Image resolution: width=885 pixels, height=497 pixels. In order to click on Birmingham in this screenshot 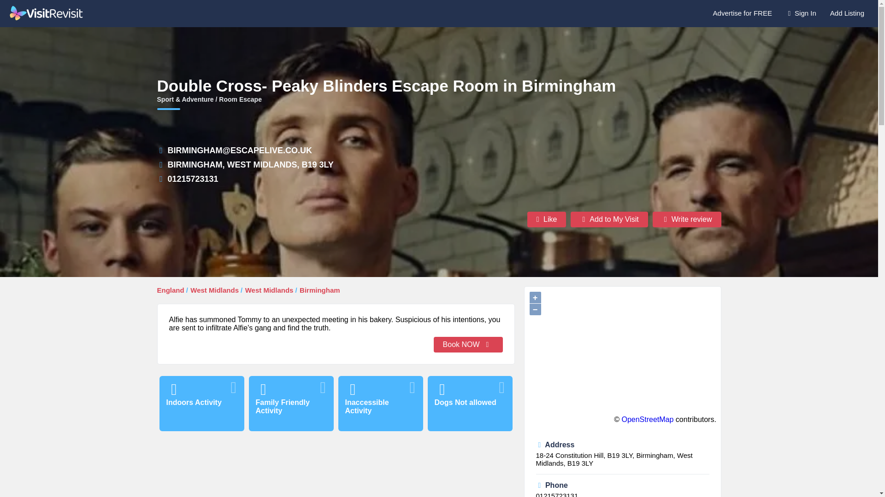, I will do `click(320, 290)`.